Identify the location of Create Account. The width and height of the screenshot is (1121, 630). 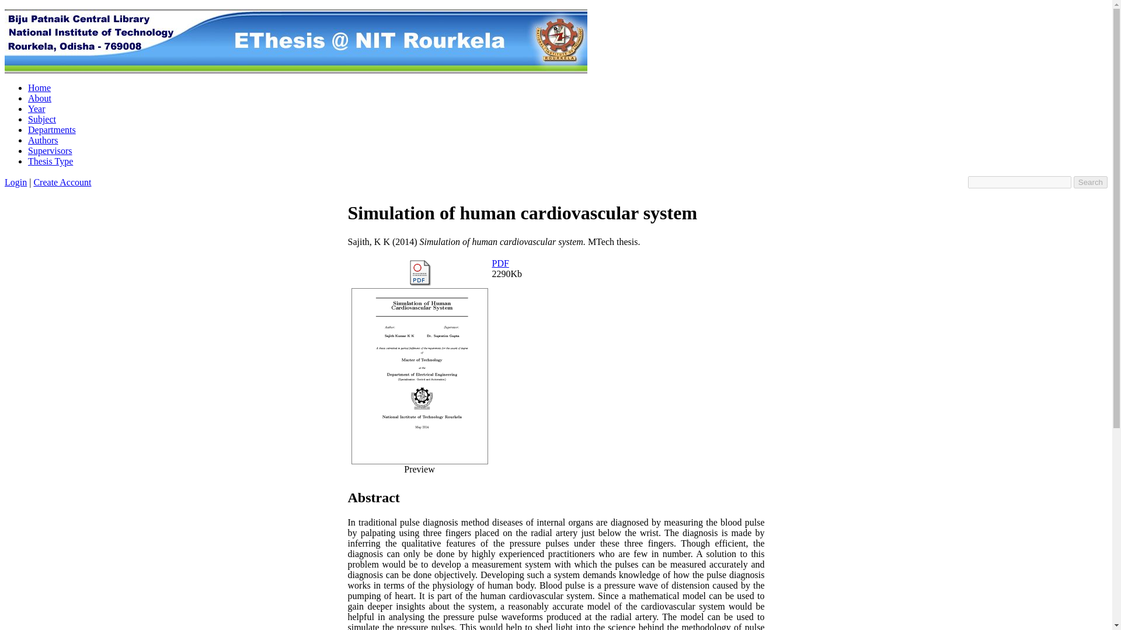
(62, 182).